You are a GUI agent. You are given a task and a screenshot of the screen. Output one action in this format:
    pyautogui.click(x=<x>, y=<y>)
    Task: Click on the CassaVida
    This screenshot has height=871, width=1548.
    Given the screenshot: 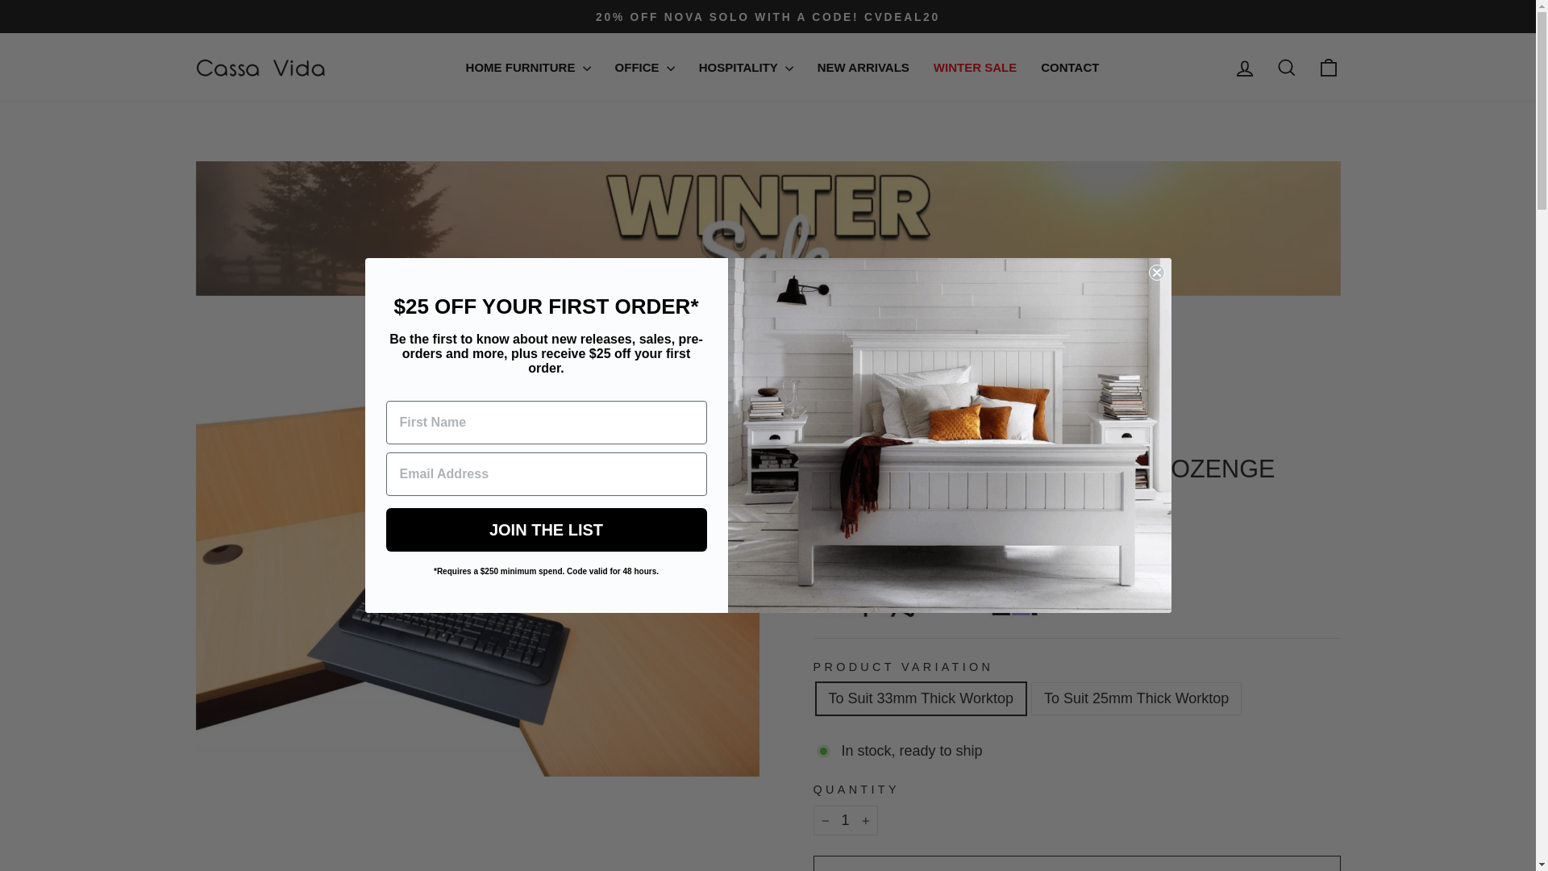 What is the action you would take?
    pyautogui.click(x=861, y=442)
    